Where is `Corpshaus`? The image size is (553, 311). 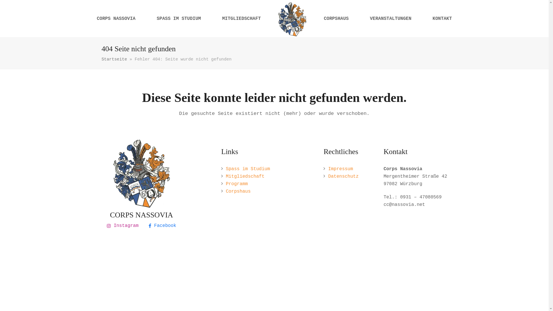 Corpshaus is located at coordinates (238, 191).